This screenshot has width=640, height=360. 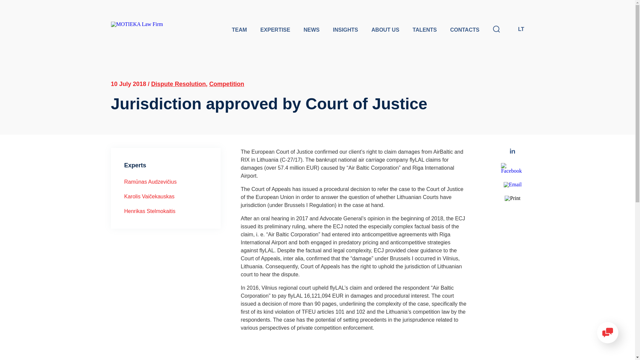 What do you see at coordinates (385, 30) in the screenshot?
I see `About us` at bounding box center [385, 30].